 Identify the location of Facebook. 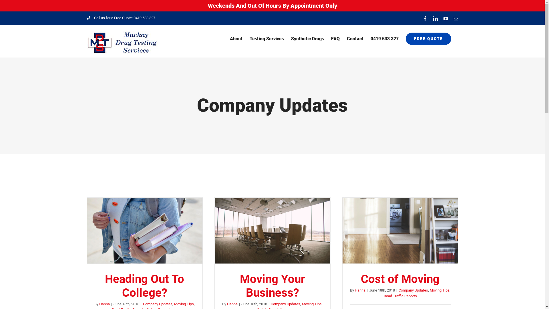
(425, 18).